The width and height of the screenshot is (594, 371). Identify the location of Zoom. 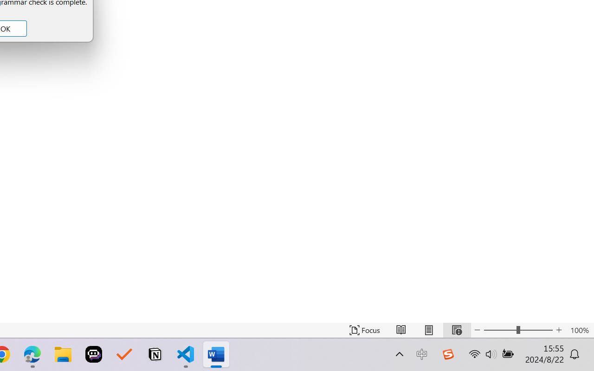
(518, 330).